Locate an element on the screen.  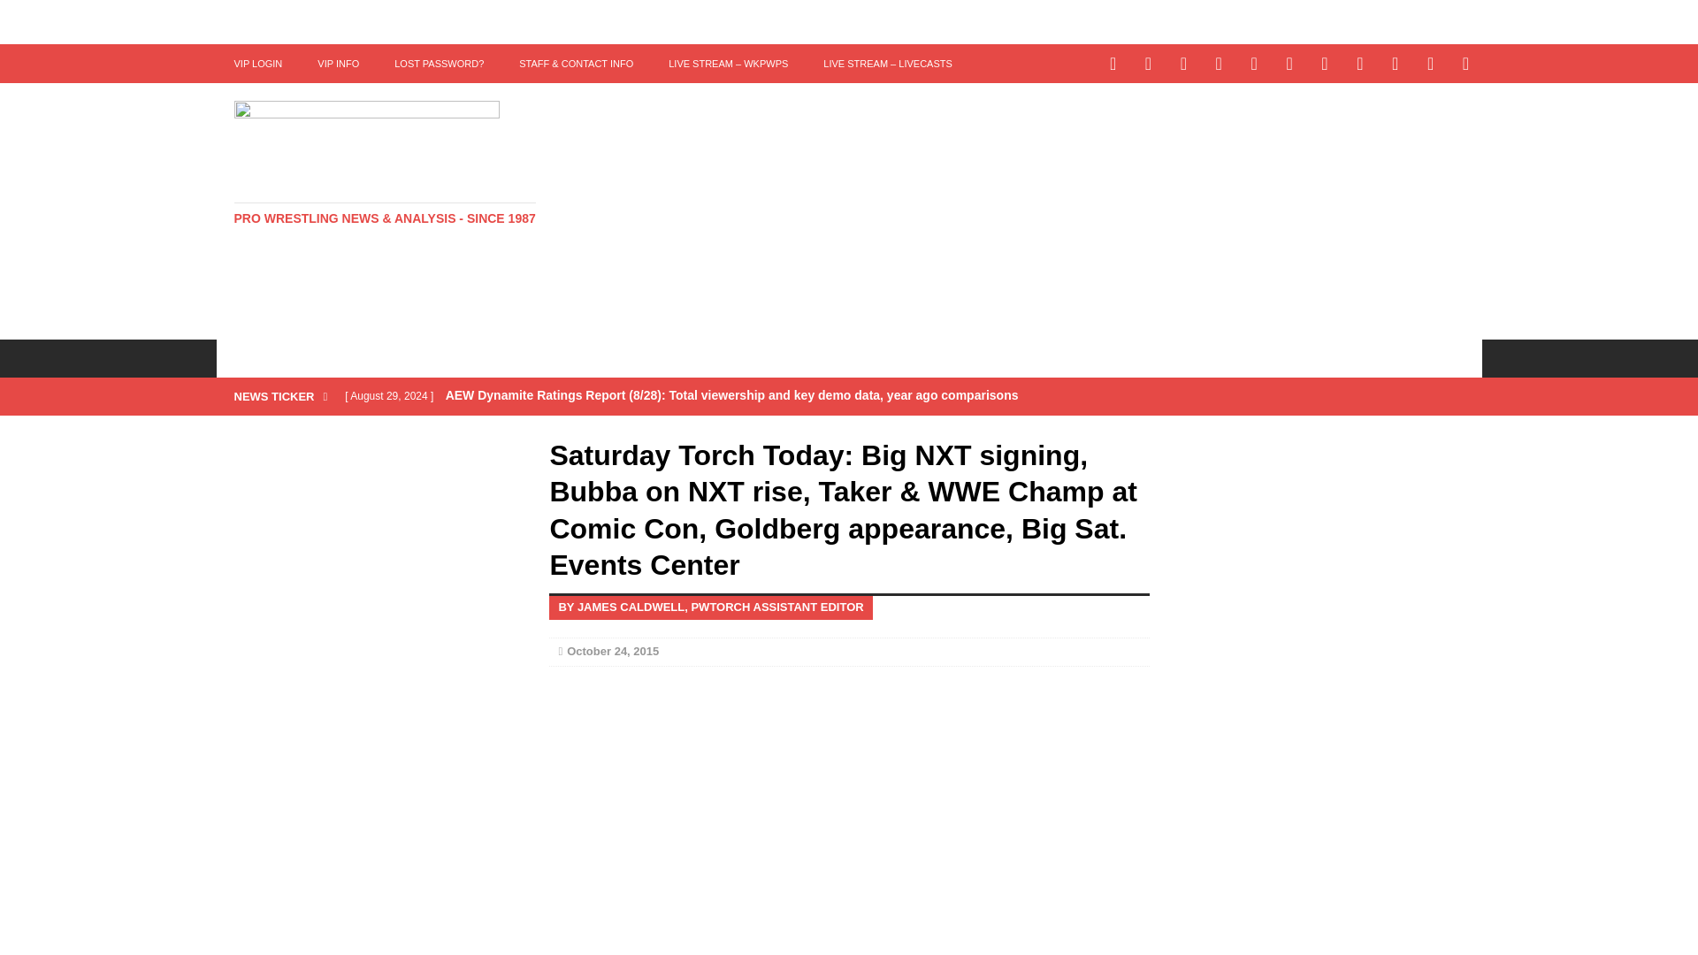
LOST PASSWORD? is located at coordinates (439, 63).